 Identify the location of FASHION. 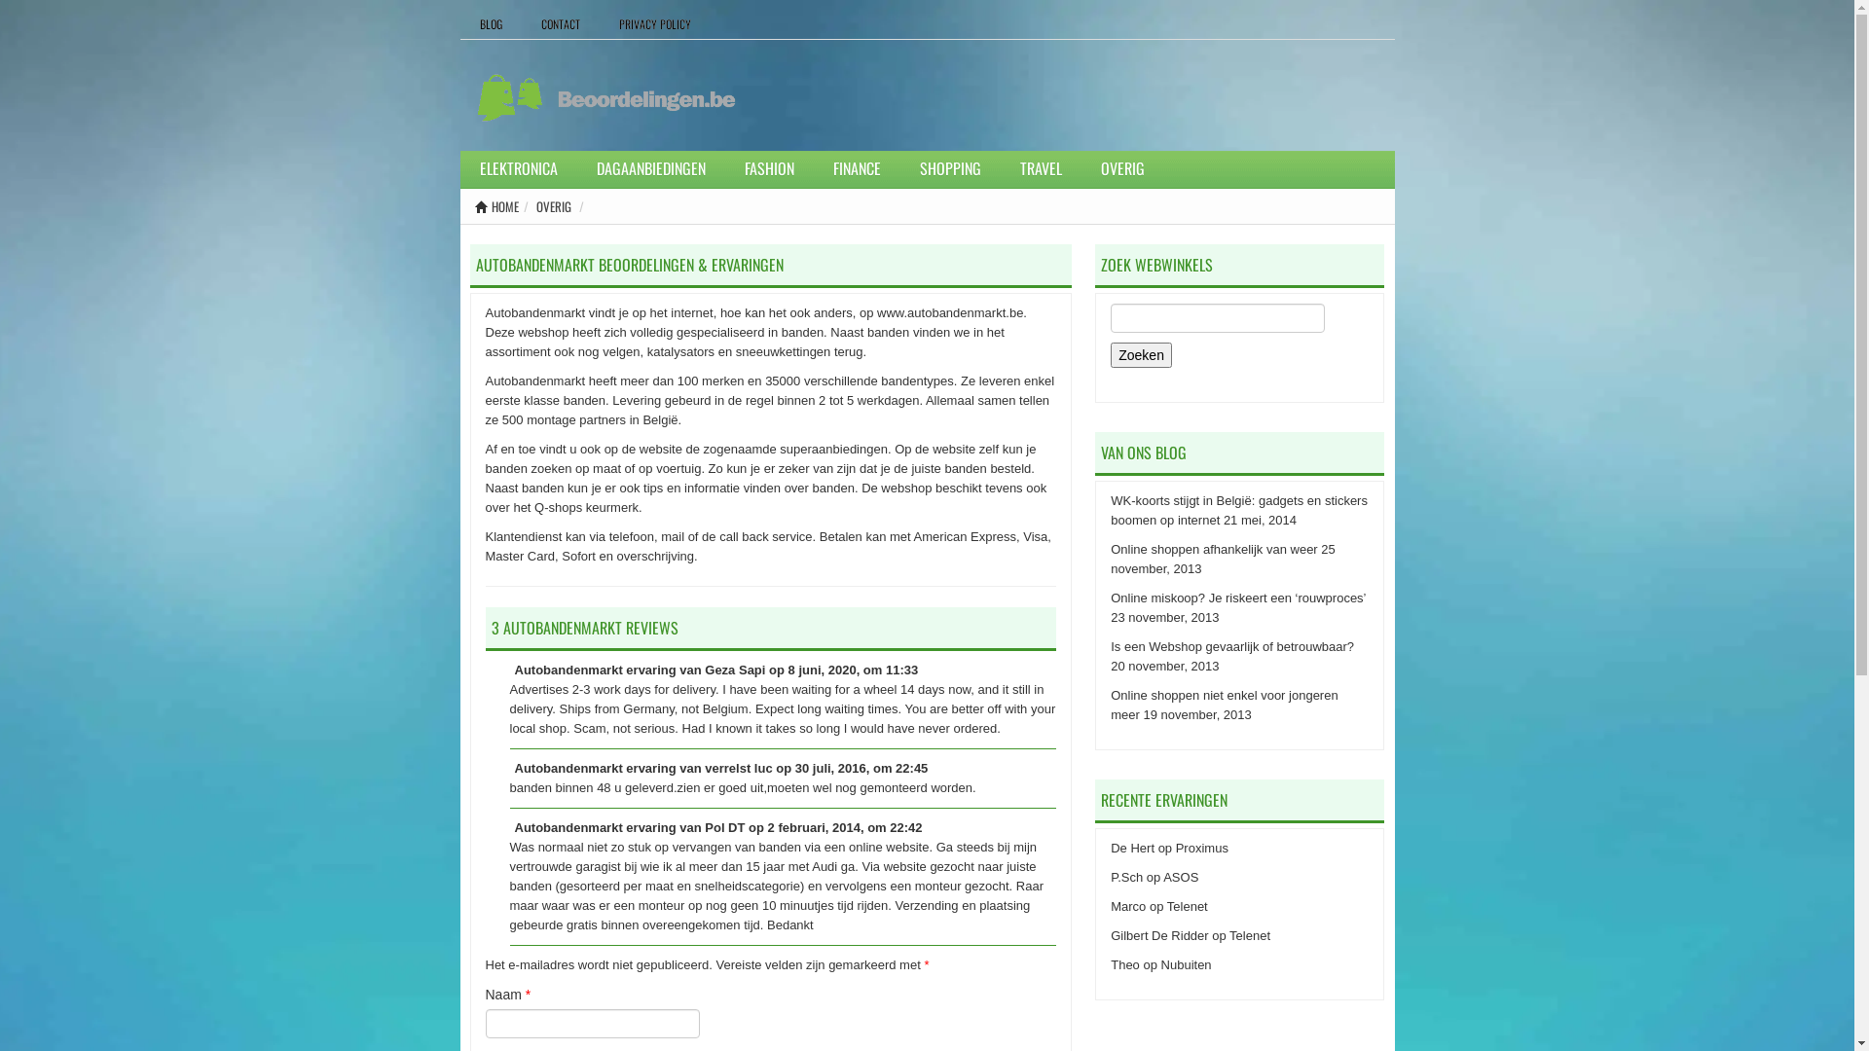
(769, 168).